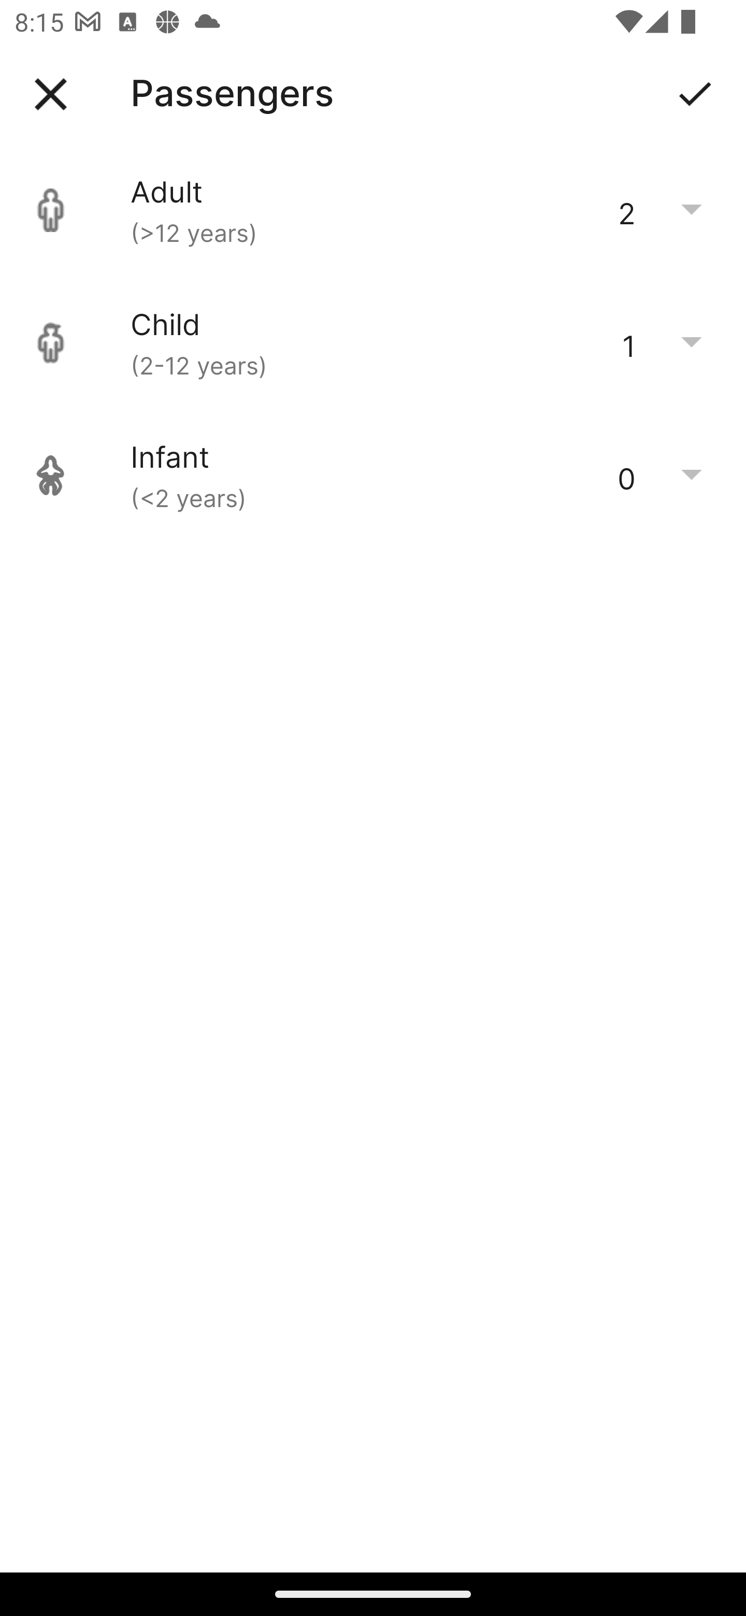 The width and height of the screenshot is (746, 1616). I want to click on Adult (>12 years) 2, so click(373, 210).